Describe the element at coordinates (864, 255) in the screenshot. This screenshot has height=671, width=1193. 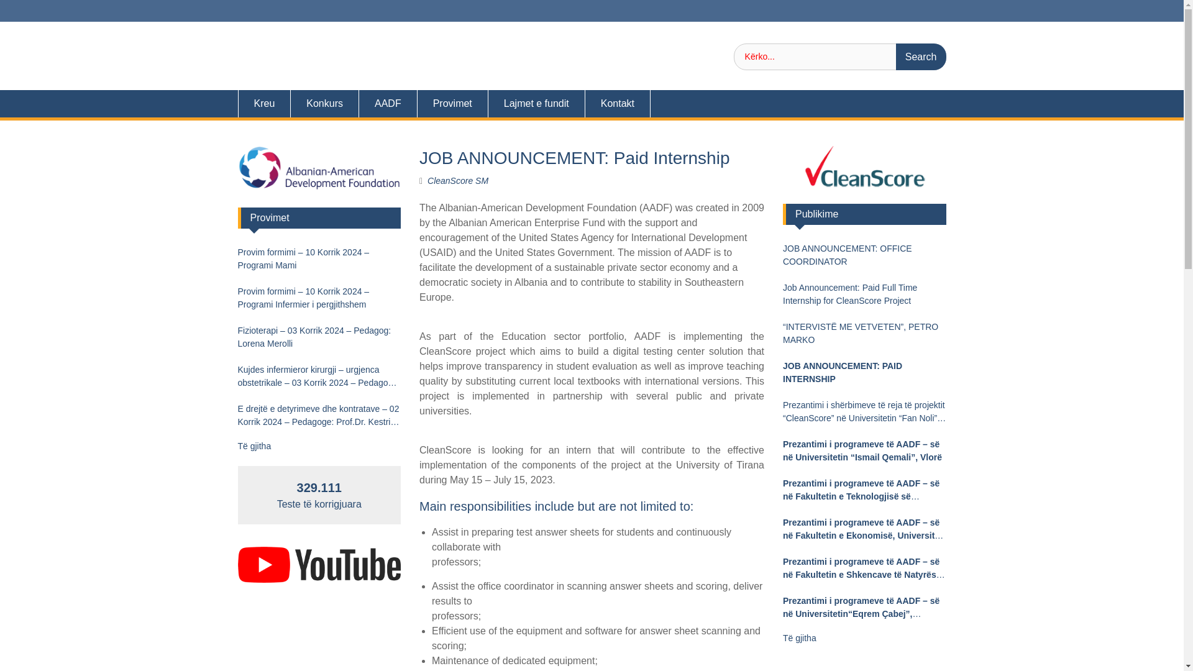
I see `JOB ANNOUNCEMENT: OFFICE COORDINATOR` at that location.